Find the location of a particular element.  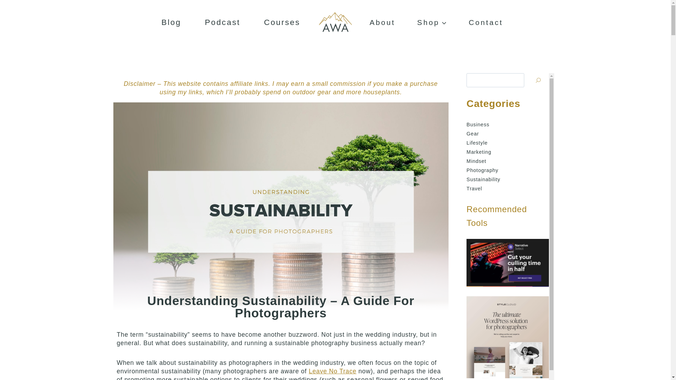

Blog is located at coordinates (171, 23).